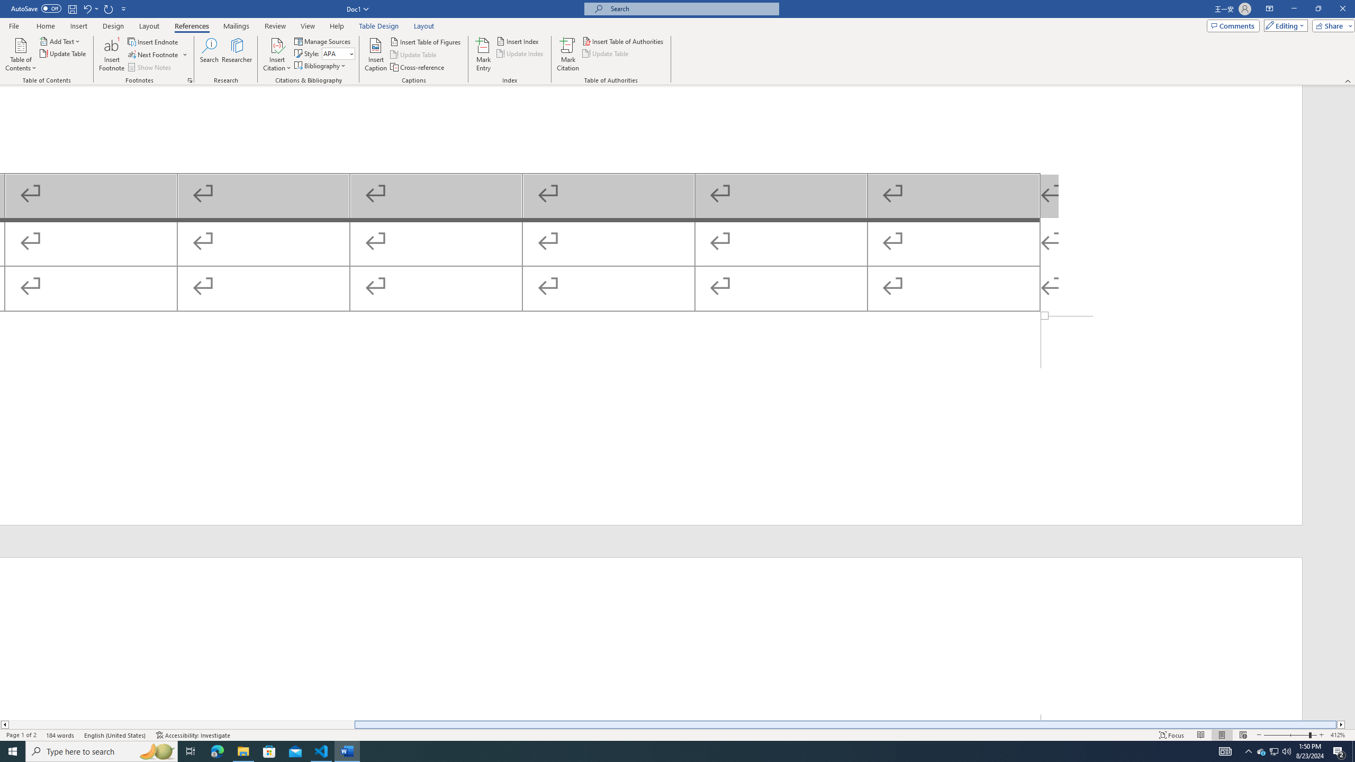 Image resolution: width=1355 pixels, height=762 pixels. I want to click on Accessibility Checker Accessibility: Investigate, so click(193, 735).